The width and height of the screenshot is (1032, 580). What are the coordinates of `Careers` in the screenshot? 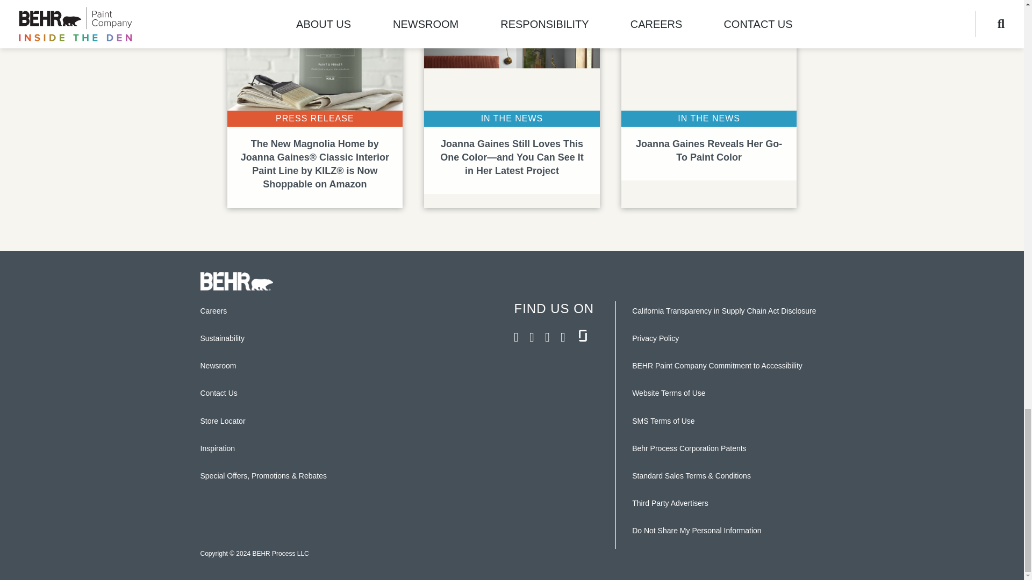 It's located at (218, 365).